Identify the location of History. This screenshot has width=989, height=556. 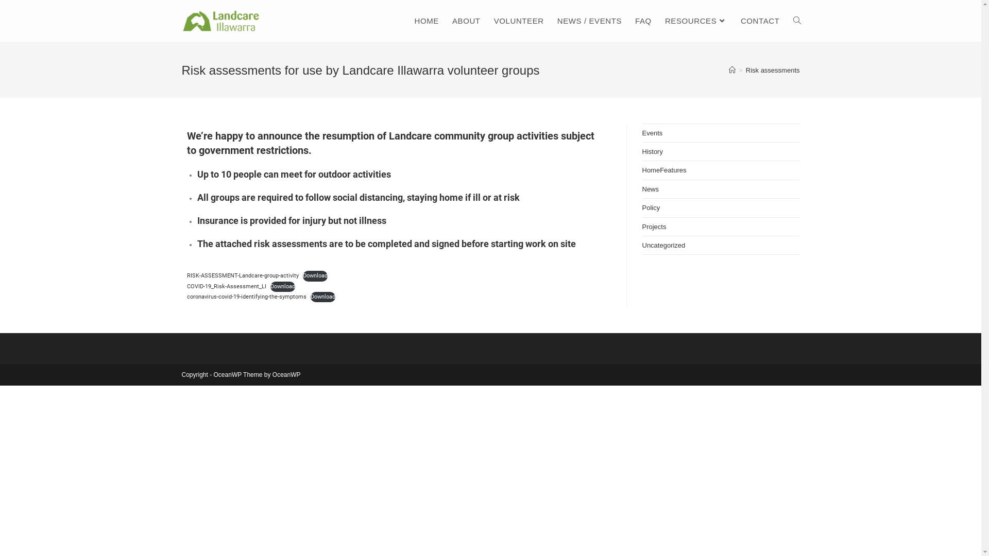
(652, 151).